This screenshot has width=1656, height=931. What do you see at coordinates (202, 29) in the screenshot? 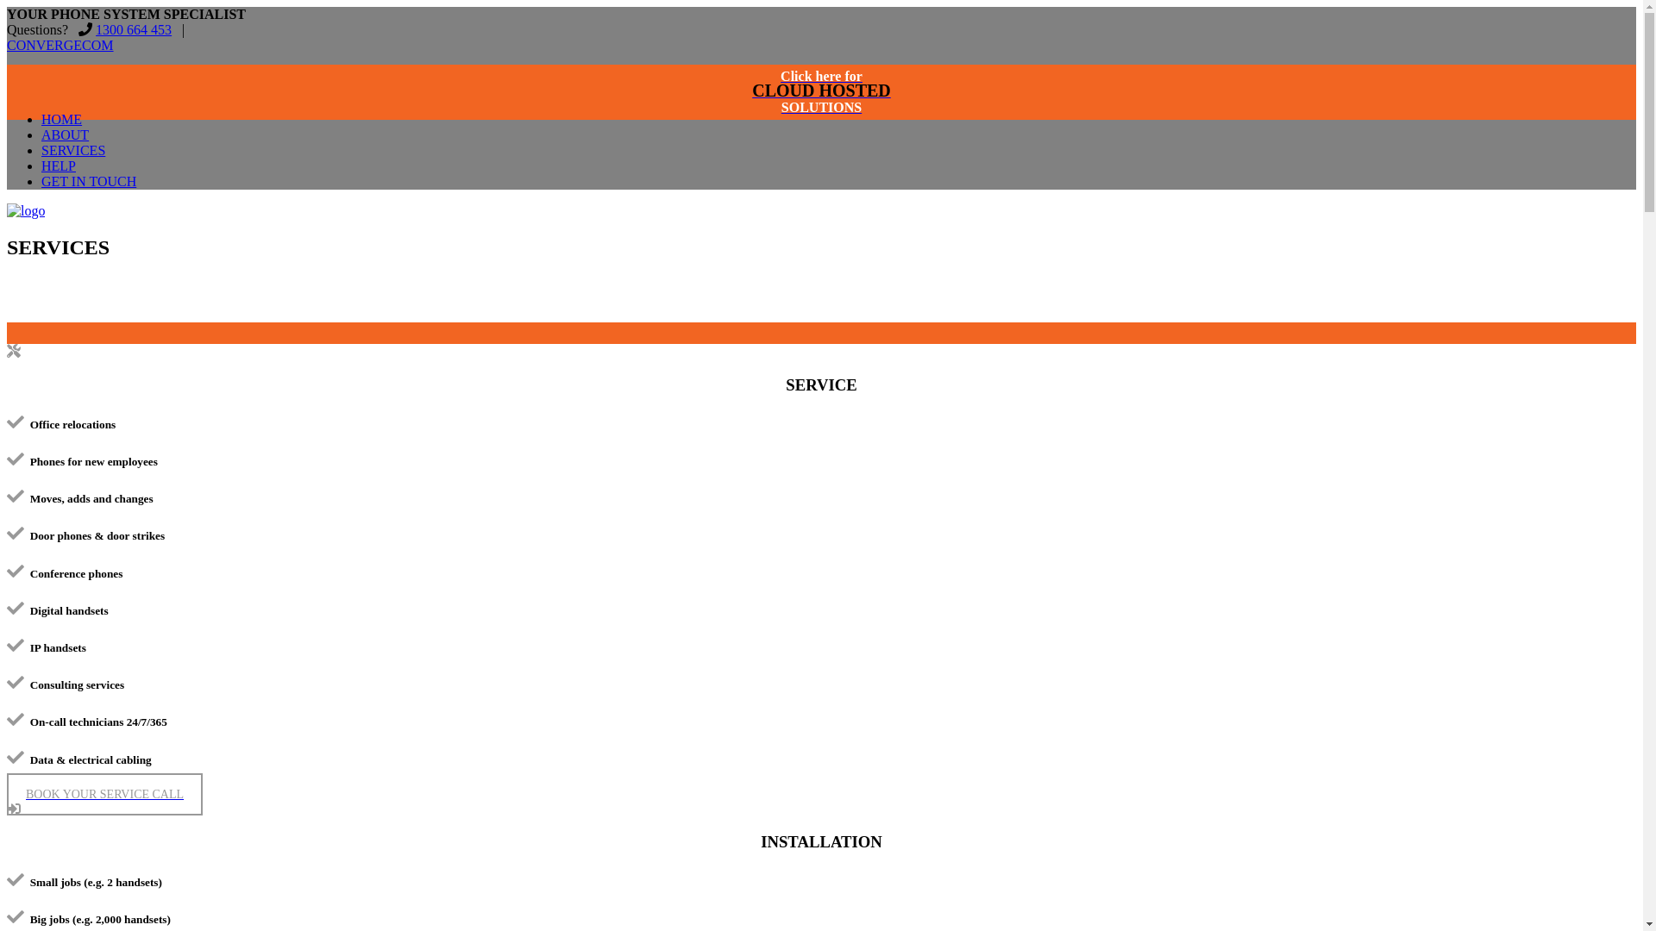
I see `LinkedIn` at bounding box center [202, 29].